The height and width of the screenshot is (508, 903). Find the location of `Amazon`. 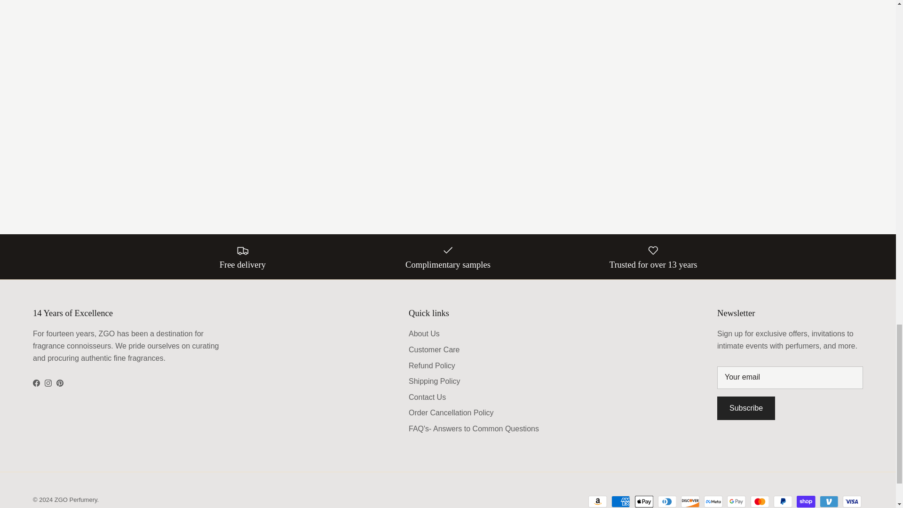

Amazon is located at coordinates (597, 501).